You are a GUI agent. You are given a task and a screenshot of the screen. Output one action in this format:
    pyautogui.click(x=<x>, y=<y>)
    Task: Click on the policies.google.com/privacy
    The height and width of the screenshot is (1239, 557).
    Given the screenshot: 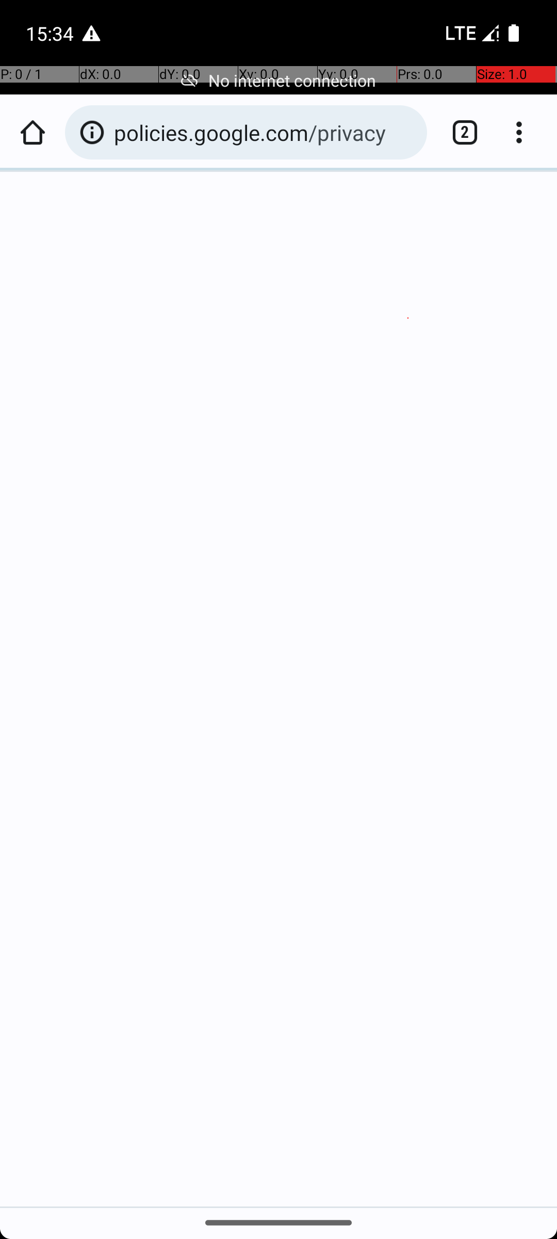 What is the action you would take?
    pyautogui.click(x=265, y=132)
    